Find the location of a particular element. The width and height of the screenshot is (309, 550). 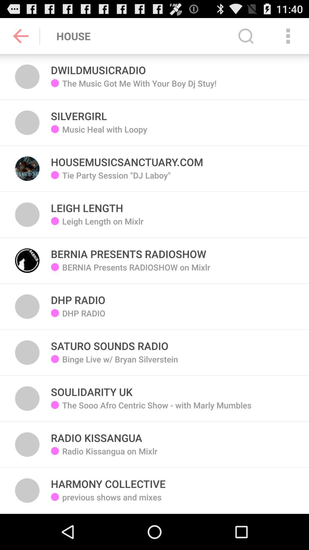

choose item below the binge live w app is located at coordinates (92, 388).